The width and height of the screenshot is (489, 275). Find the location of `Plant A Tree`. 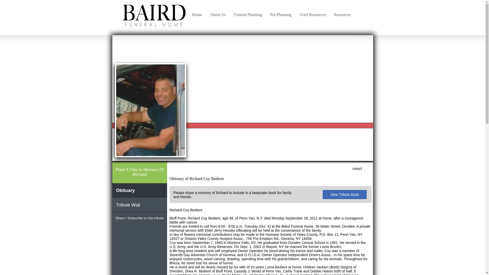

Plant A Tree is located at coordinates (139, 172).